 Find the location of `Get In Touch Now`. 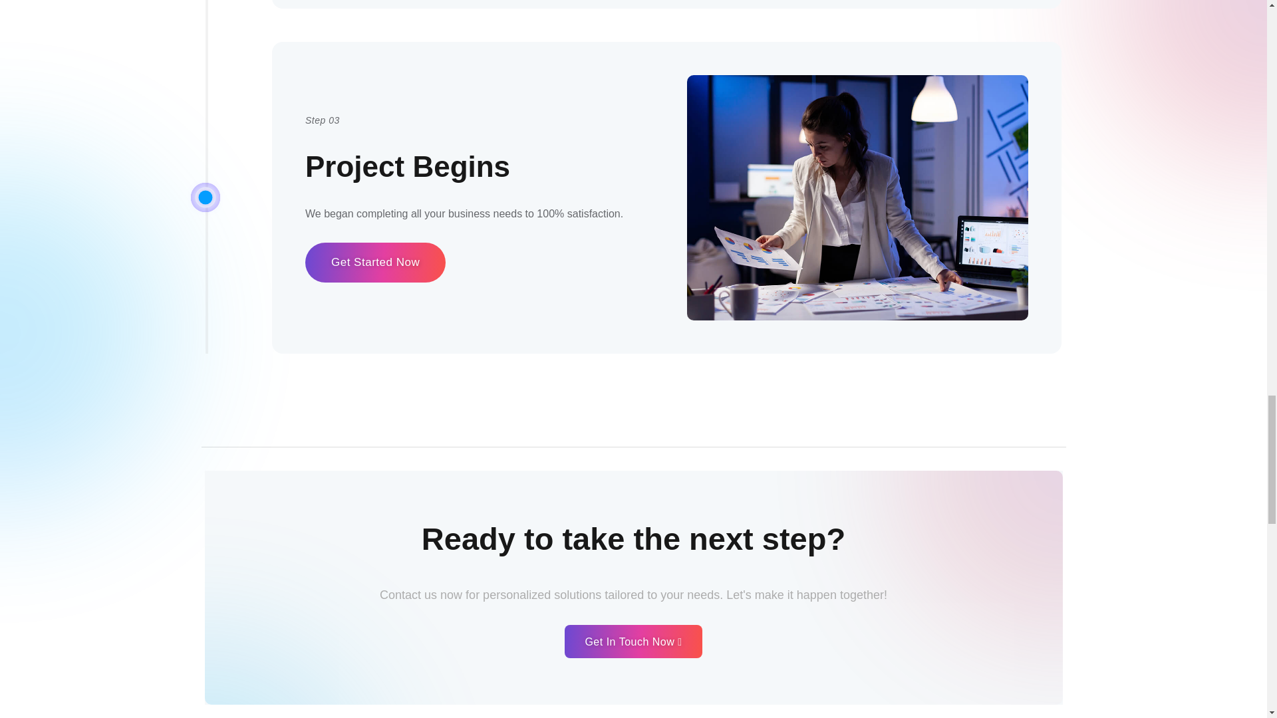

Get In Touch Now is located at coordinates (633, 641).